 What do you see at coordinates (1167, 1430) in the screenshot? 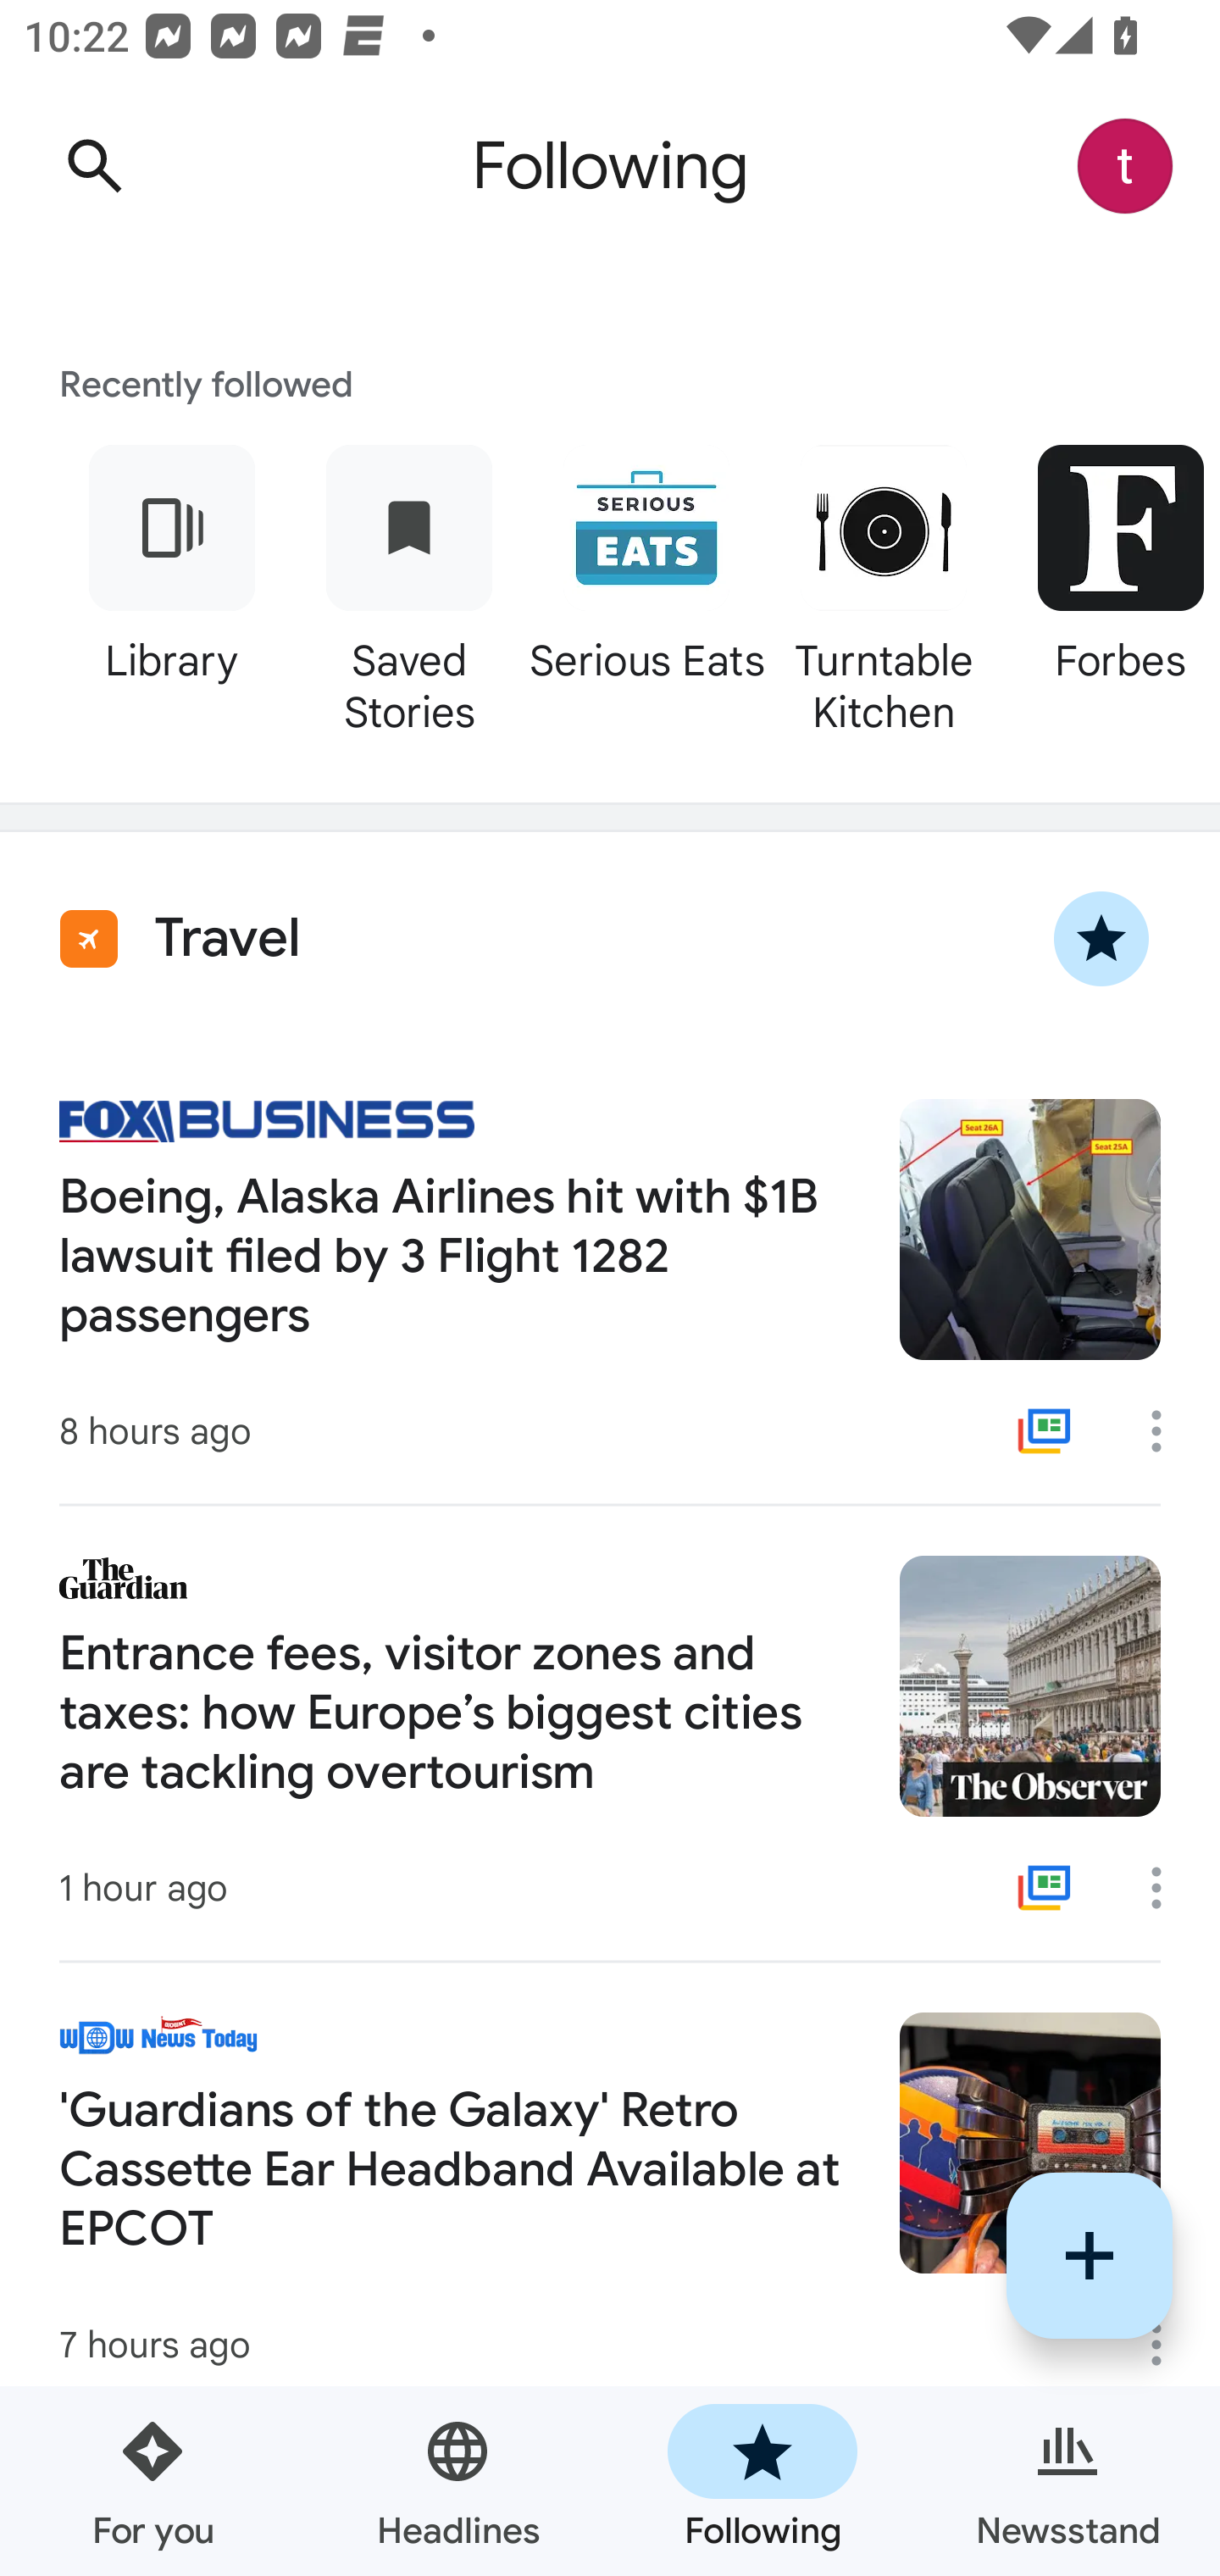
I see `More options` at bounding box center [1167, 1430].